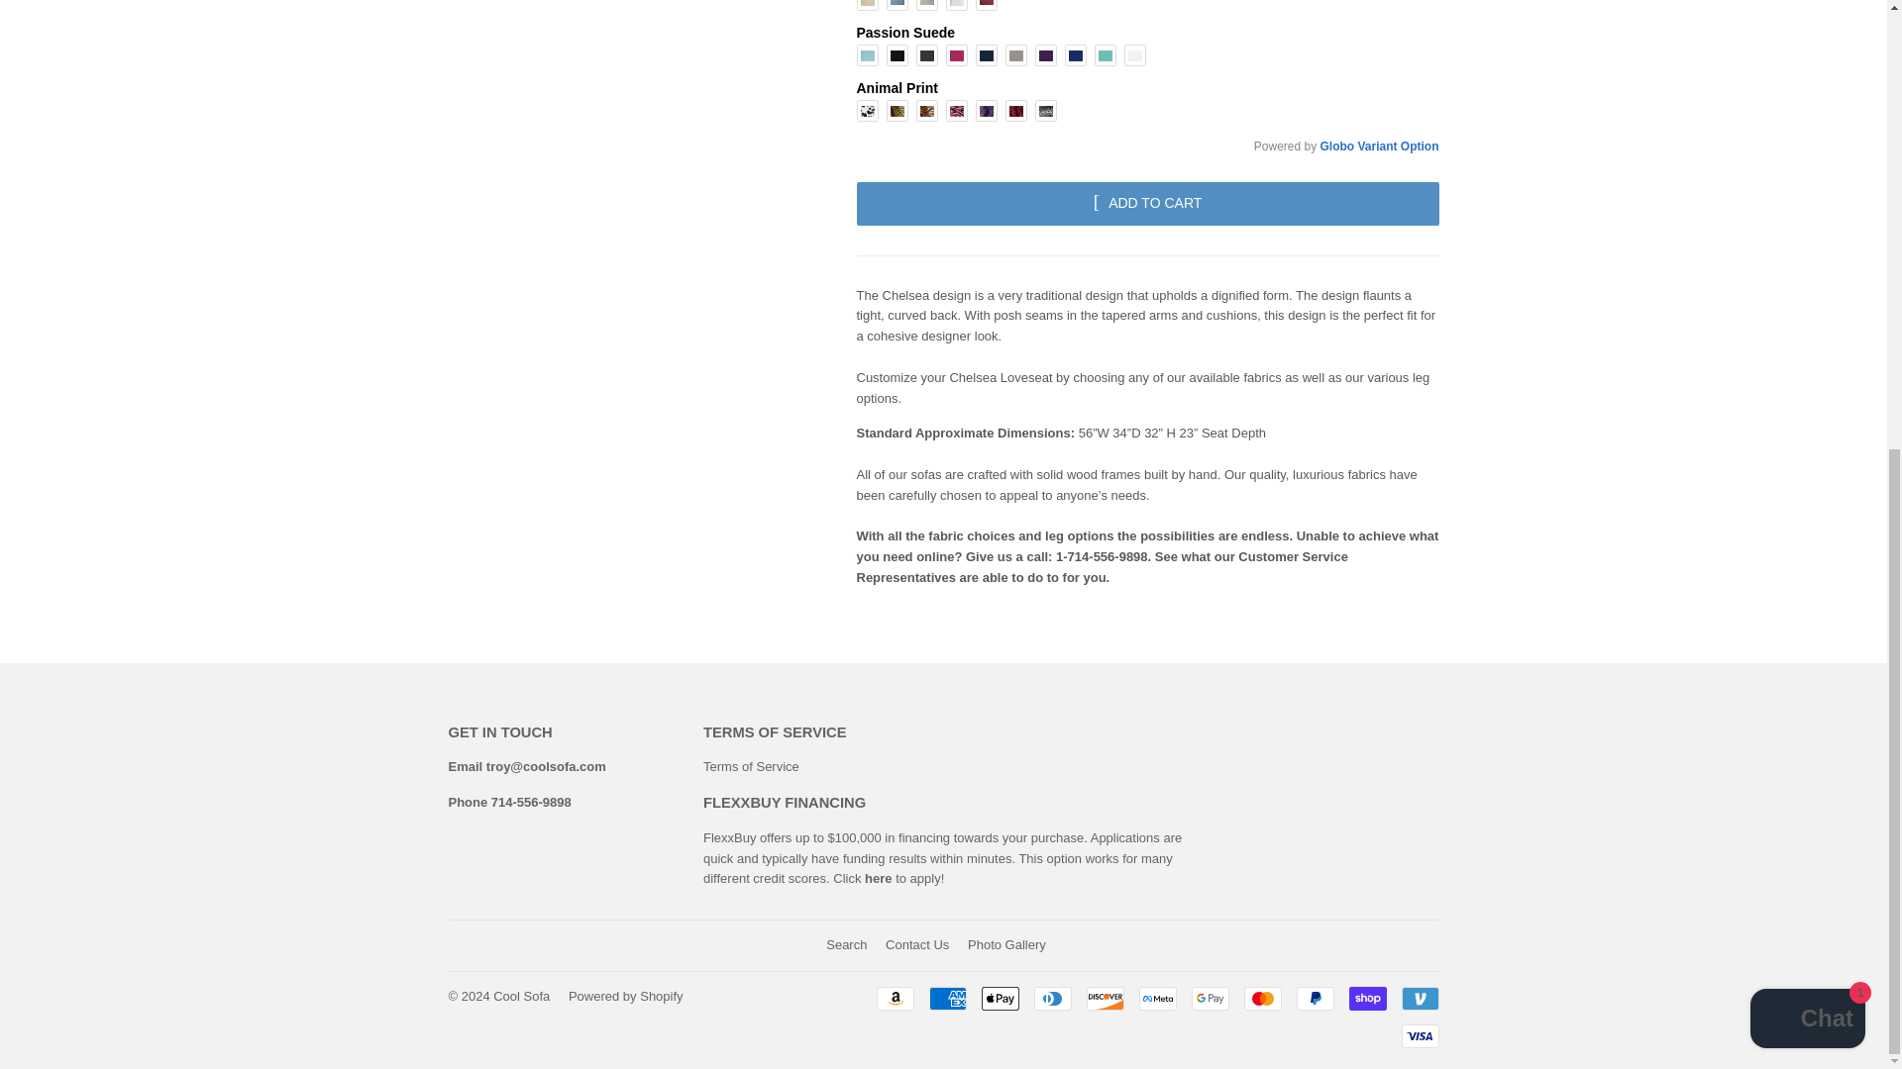 This screenshot has width=1902, height=1069. Describe the element at coordinates (1262, 998) in the screenshot. I see `Mastercard` at that location.